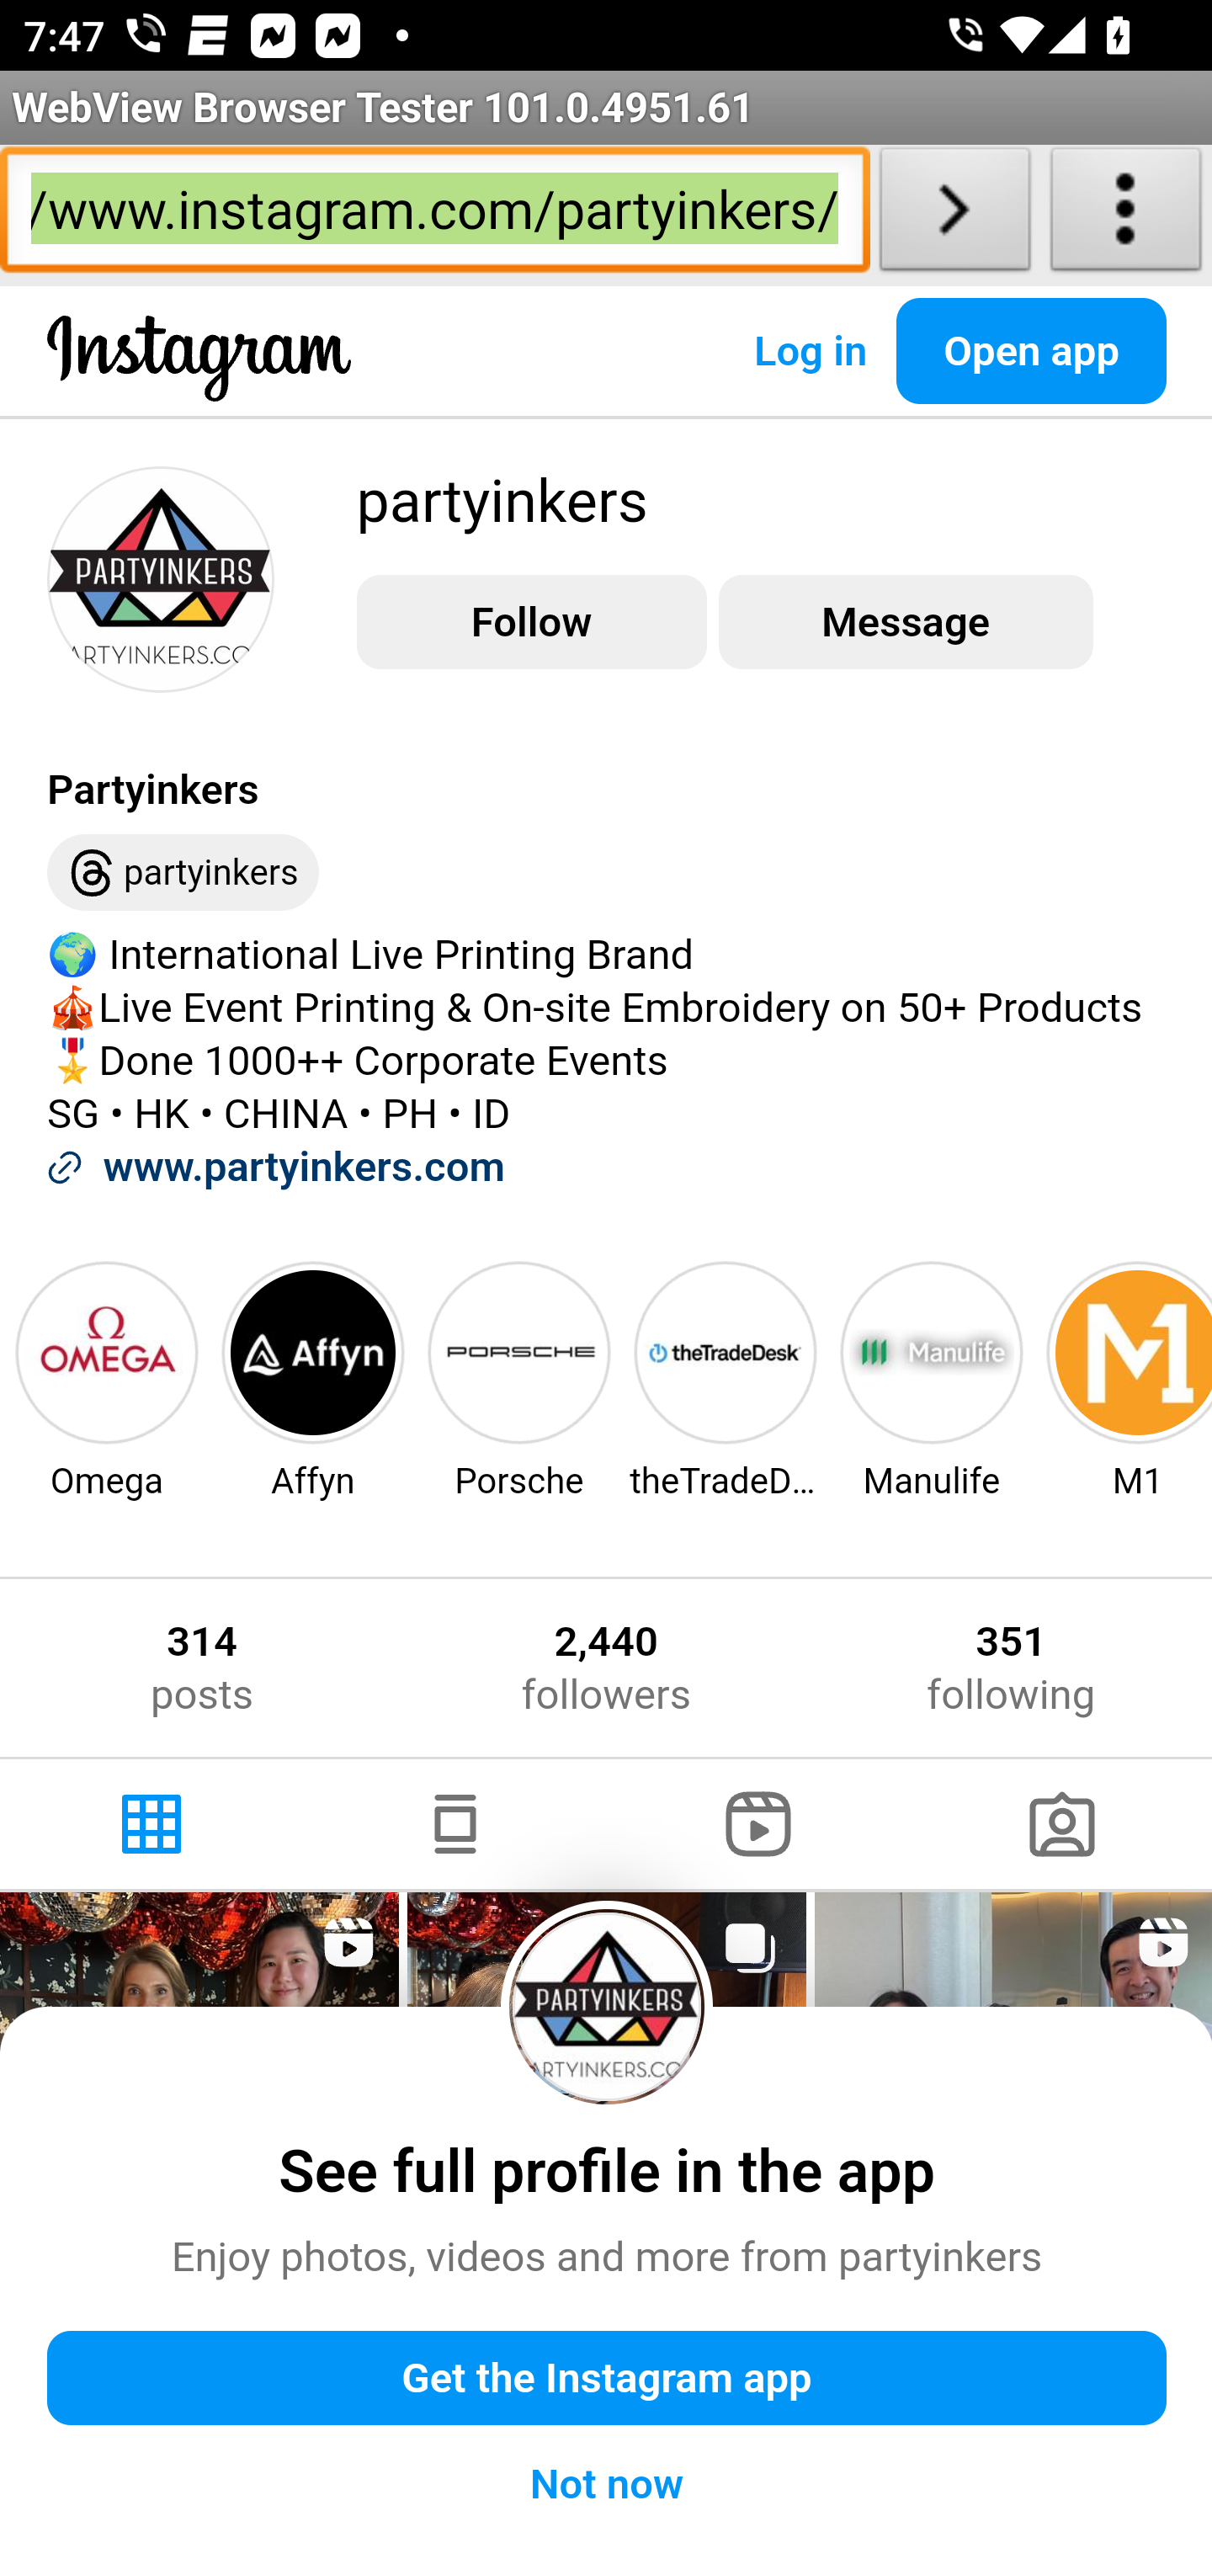 The image size is (1212, 2559). Describe the element at coordinates (1126, 1379) in the screenshot. I see `M1's profile picture M1 M1's profile picture M1` at that location.